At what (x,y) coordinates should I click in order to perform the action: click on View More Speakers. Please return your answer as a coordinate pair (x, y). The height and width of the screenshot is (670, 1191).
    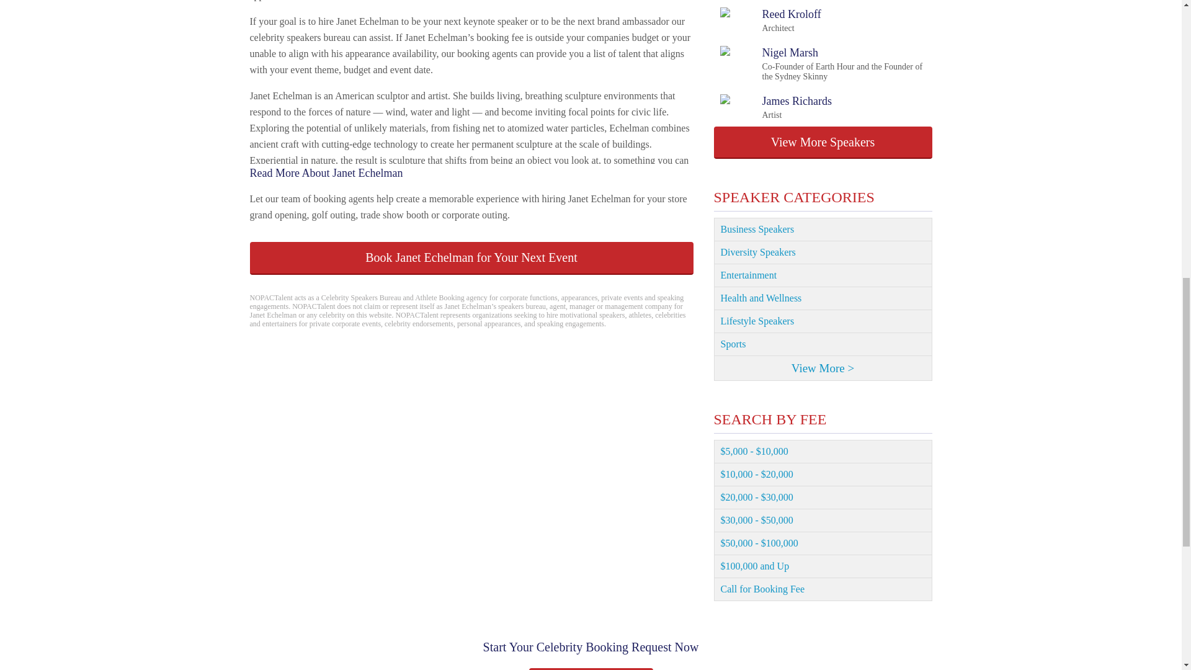
    Looking at the image, I should click on (471, 258).